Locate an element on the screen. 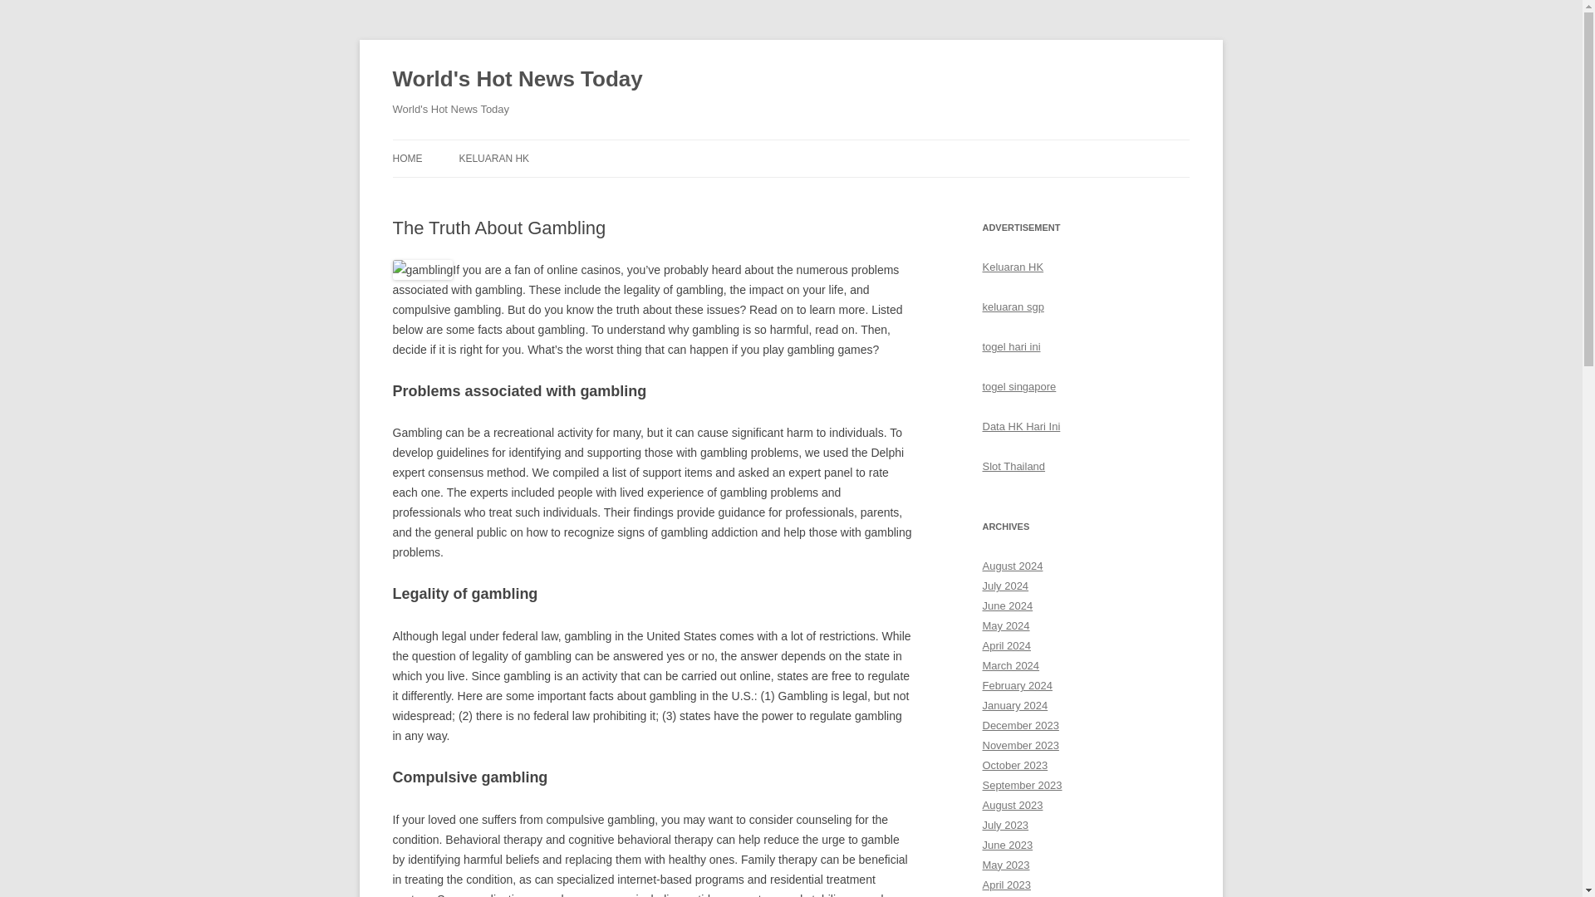  July 2024 is located at coordinates (1005, 585).